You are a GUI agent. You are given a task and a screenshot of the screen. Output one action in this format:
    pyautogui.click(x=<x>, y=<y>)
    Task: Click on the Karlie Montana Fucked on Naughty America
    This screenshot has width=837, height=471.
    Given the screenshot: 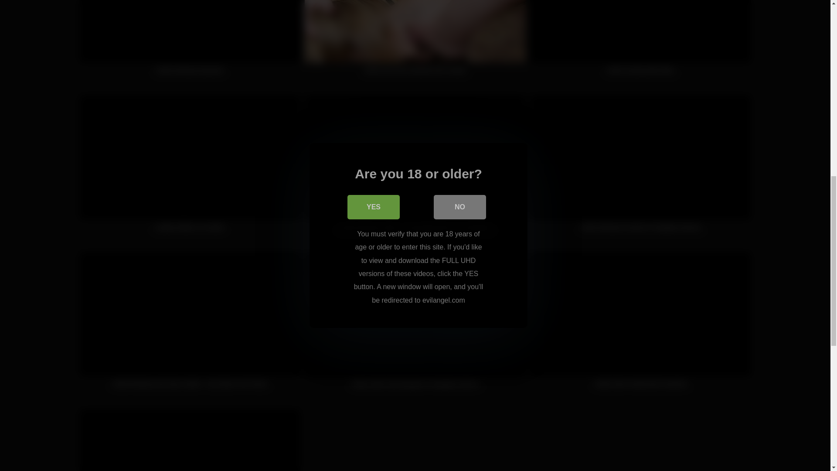 What is the action you would take?
    pyautogui.click(x=640, y=167)
    